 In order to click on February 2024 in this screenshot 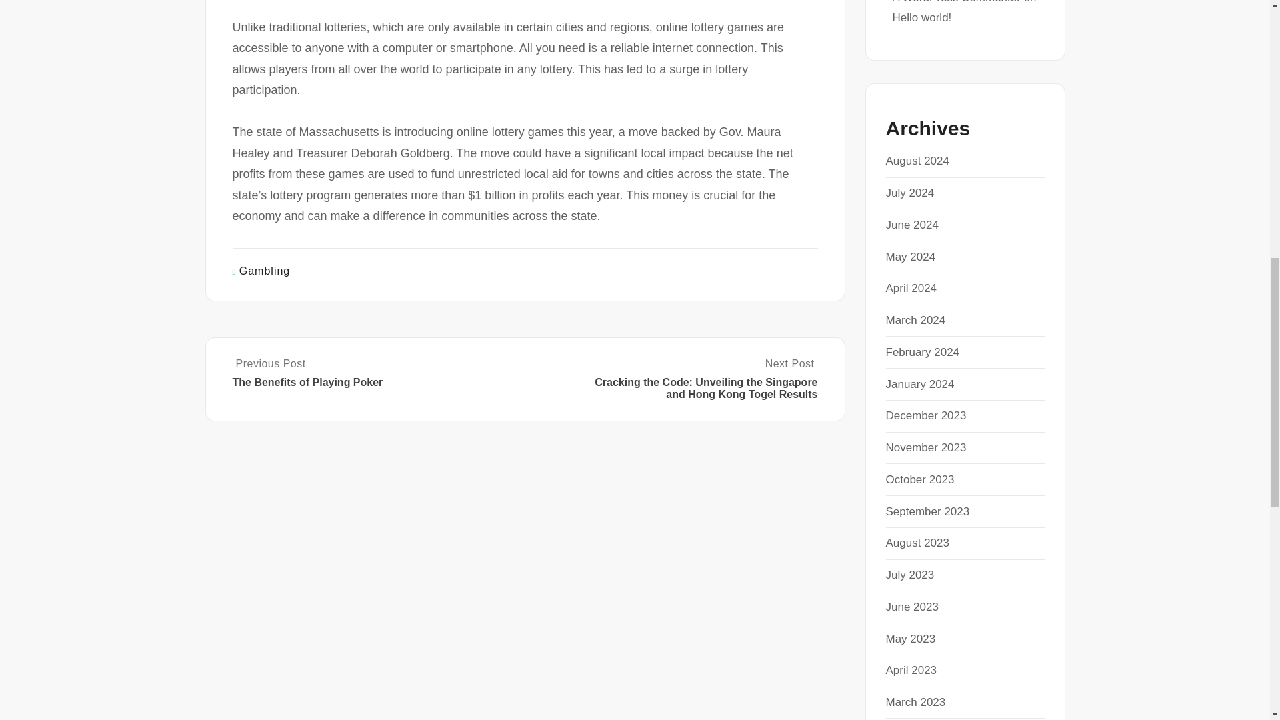, I will do `click(922, 352)`.